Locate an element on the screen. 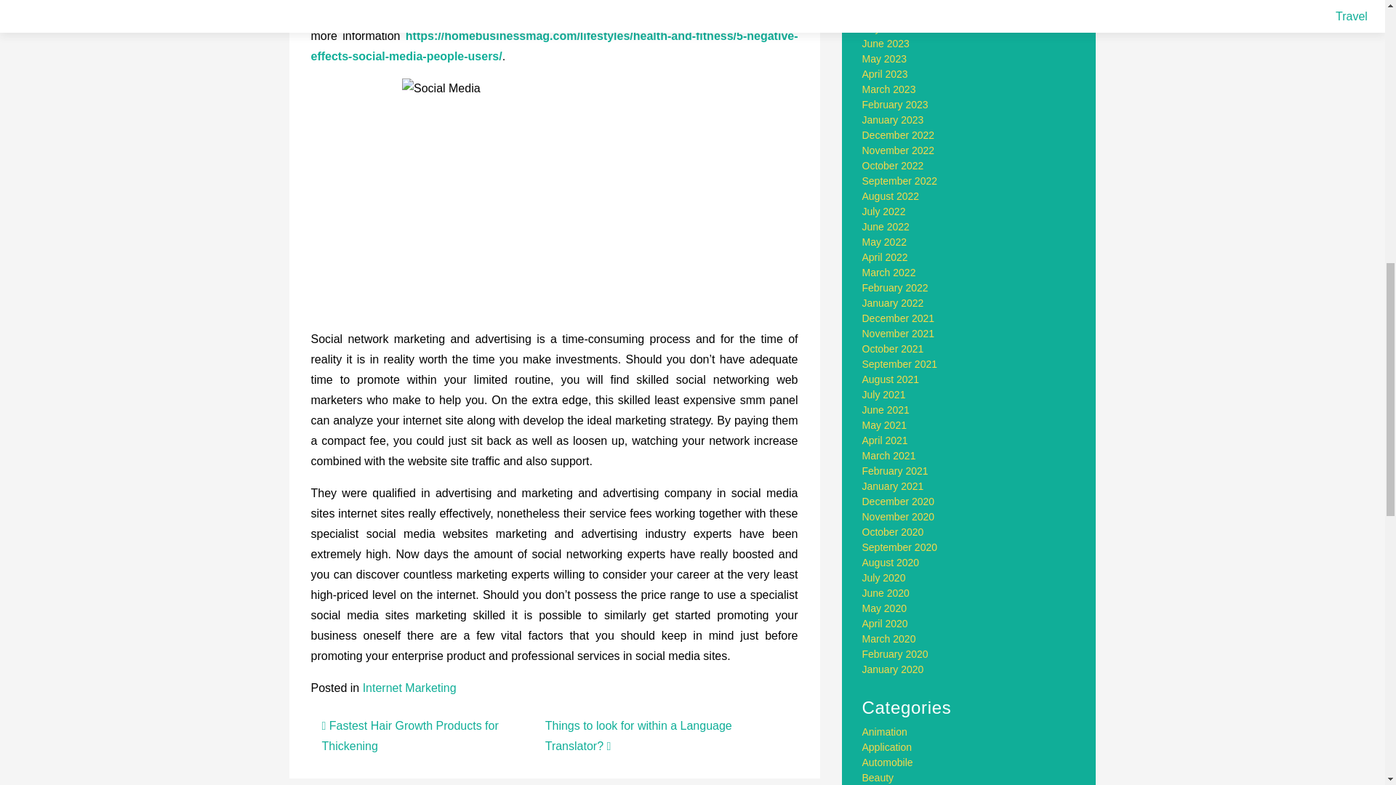 The width and height of the screenshot is (1396, 785). August 2023 is located at coordinates (891, 12).